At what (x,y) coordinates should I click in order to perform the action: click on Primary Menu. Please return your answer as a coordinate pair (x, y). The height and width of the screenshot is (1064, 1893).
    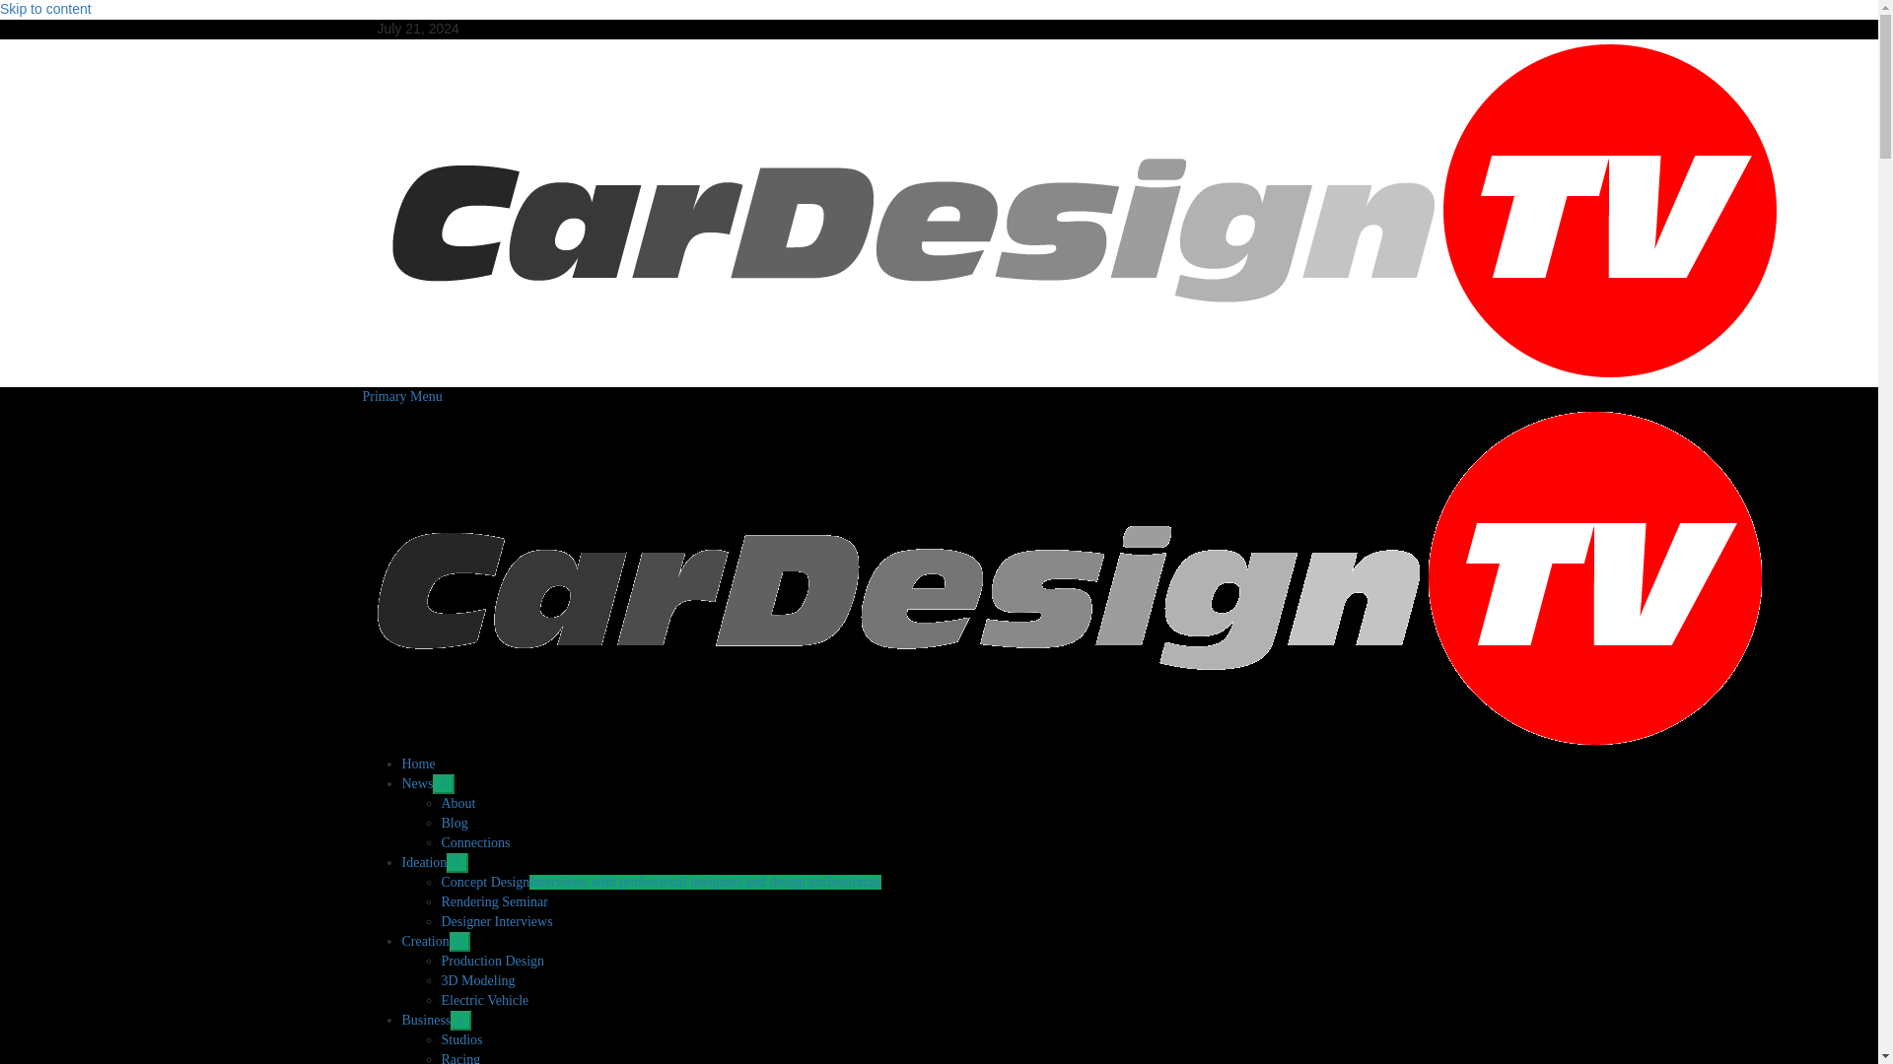
    Looking at the image, I should click on (402, 396).